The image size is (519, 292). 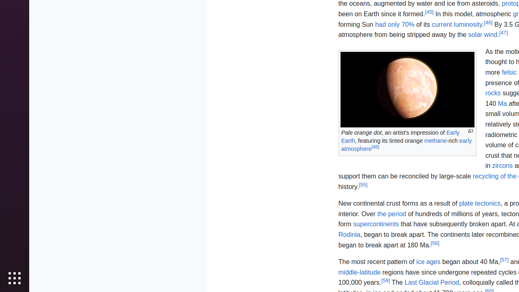 What do you see at coordinates (376, 224) in the screenshot?
I see `supercontinents` at bounding box center [376, 224].